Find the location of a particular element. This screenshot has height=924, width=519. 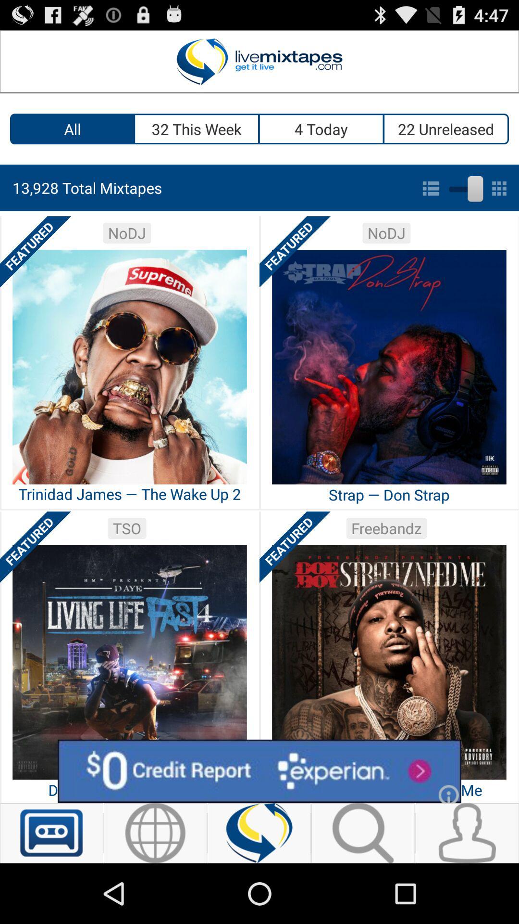

list to grid view toggle is located at coordinates (464, 187).